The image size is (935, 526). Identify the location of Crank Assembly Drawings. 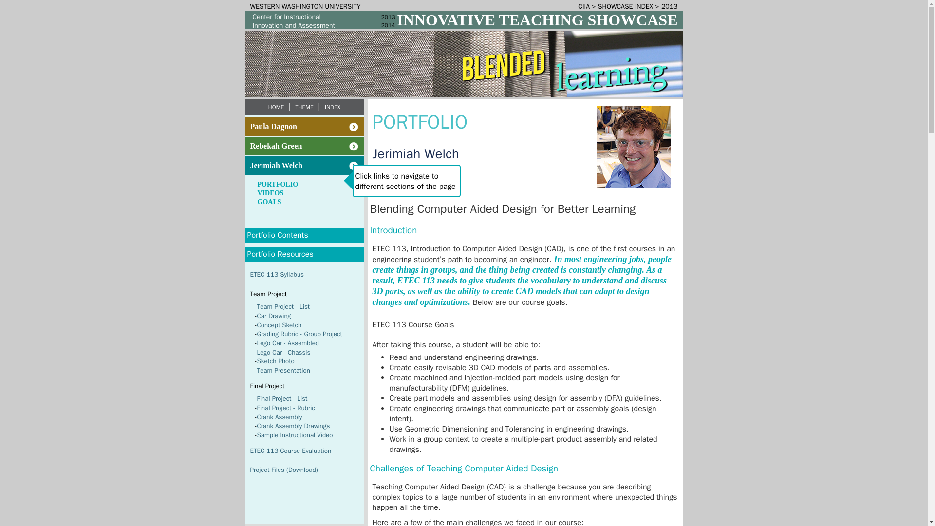
(293, 426).